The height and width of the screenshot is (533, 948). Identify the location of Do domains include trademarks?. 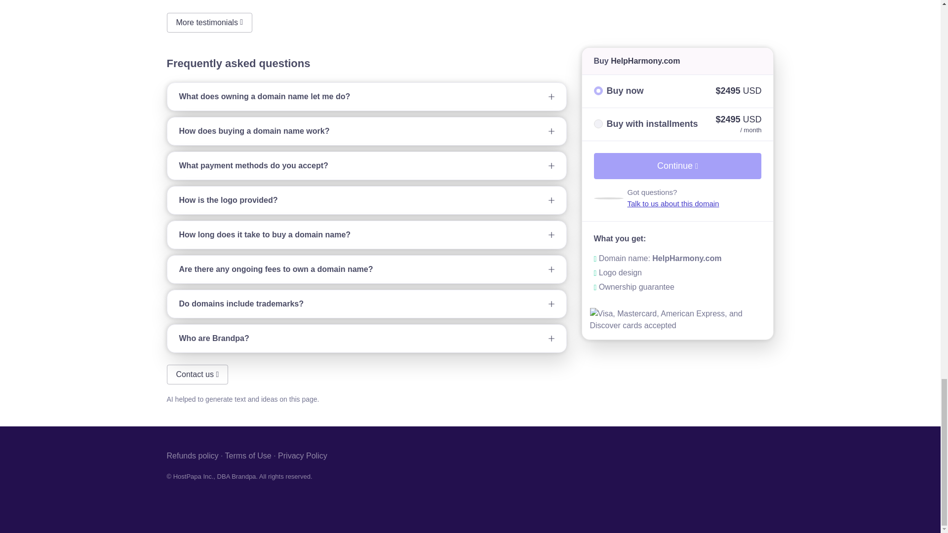
(366, 304).